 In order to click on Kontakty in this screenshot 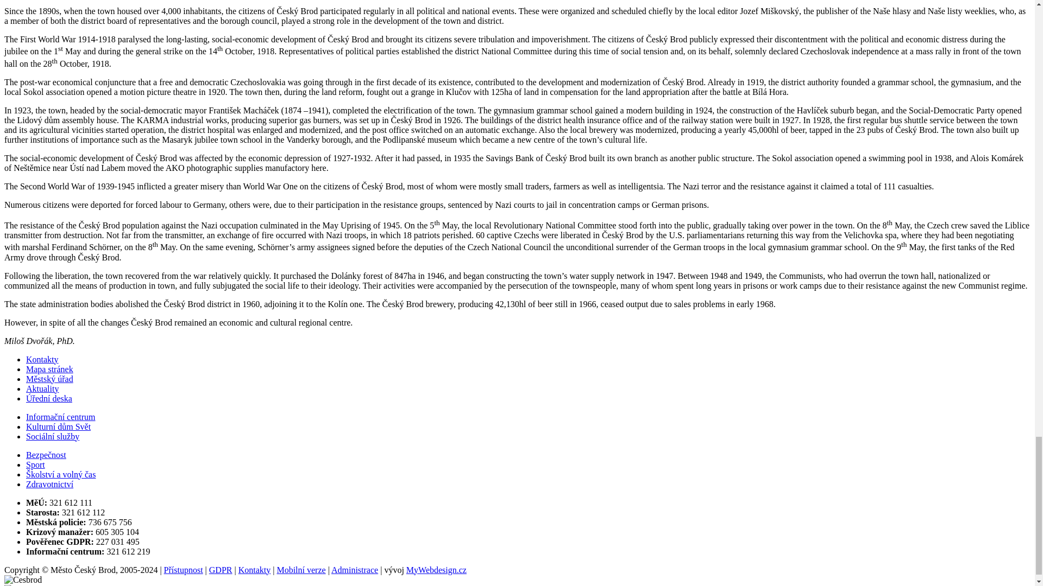, I will do `click(42, 359)`.